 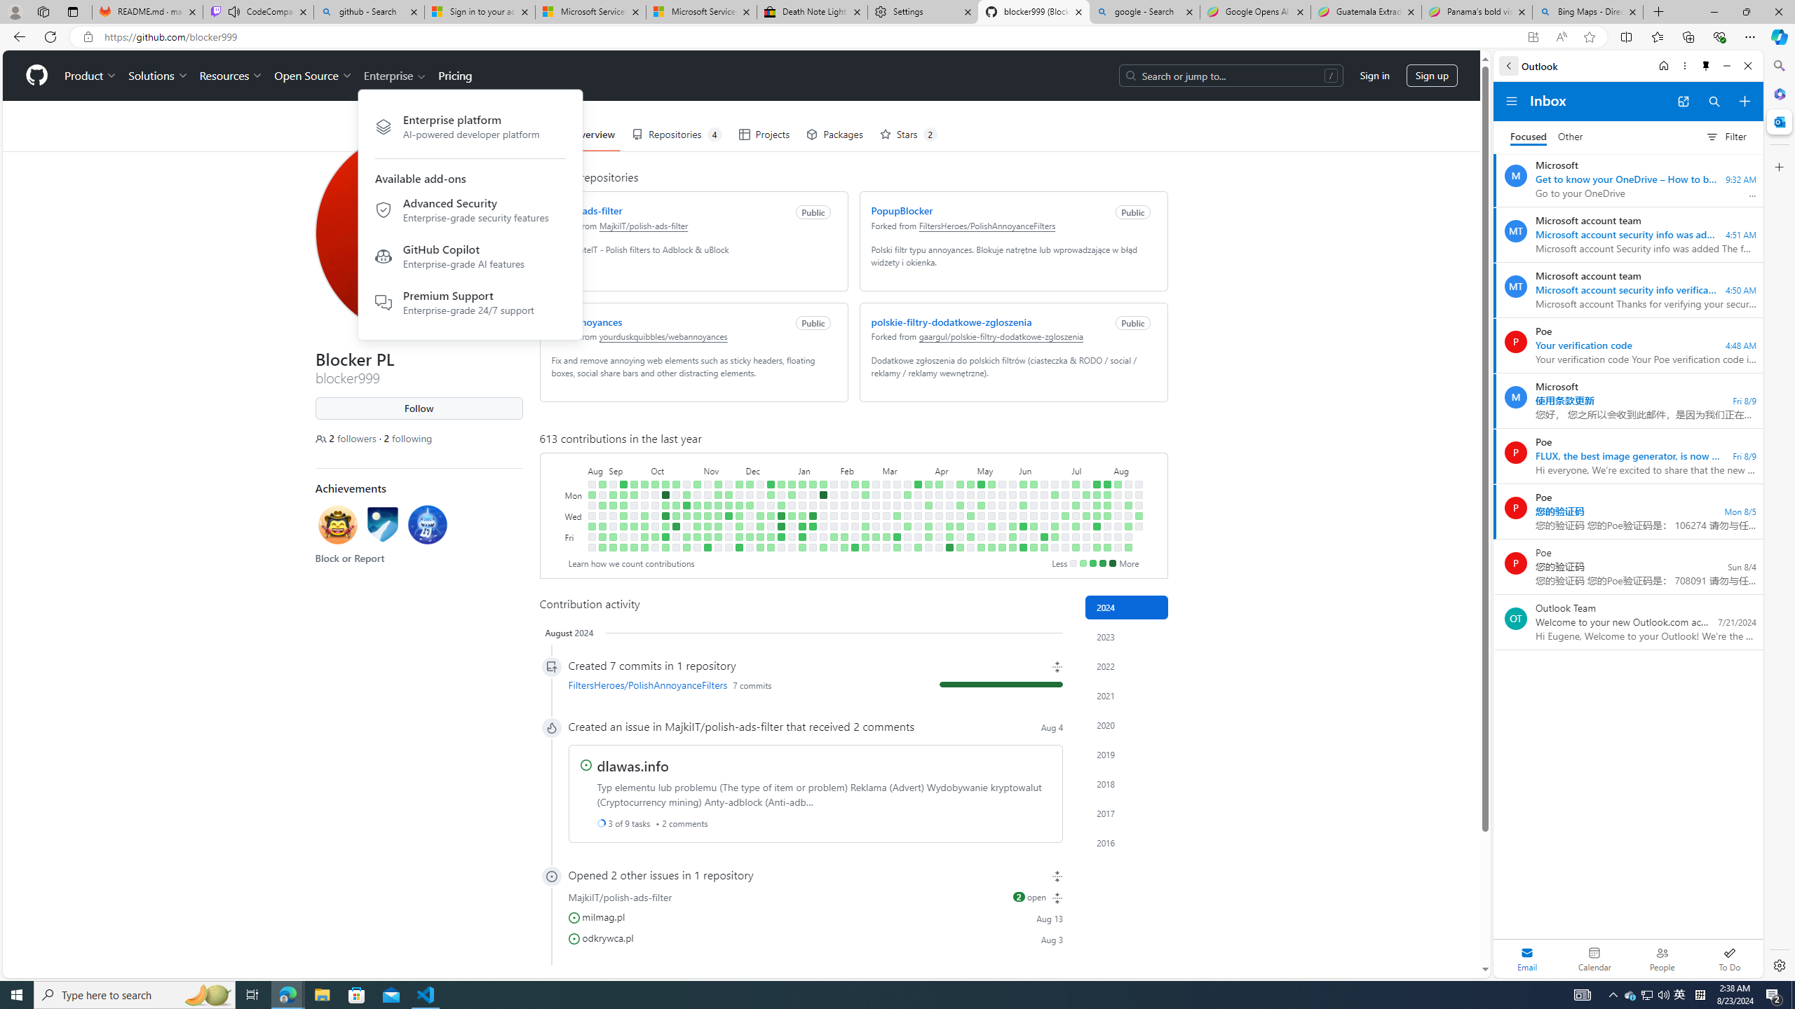 I want to click on 2024, so click(x=1127, y=607).